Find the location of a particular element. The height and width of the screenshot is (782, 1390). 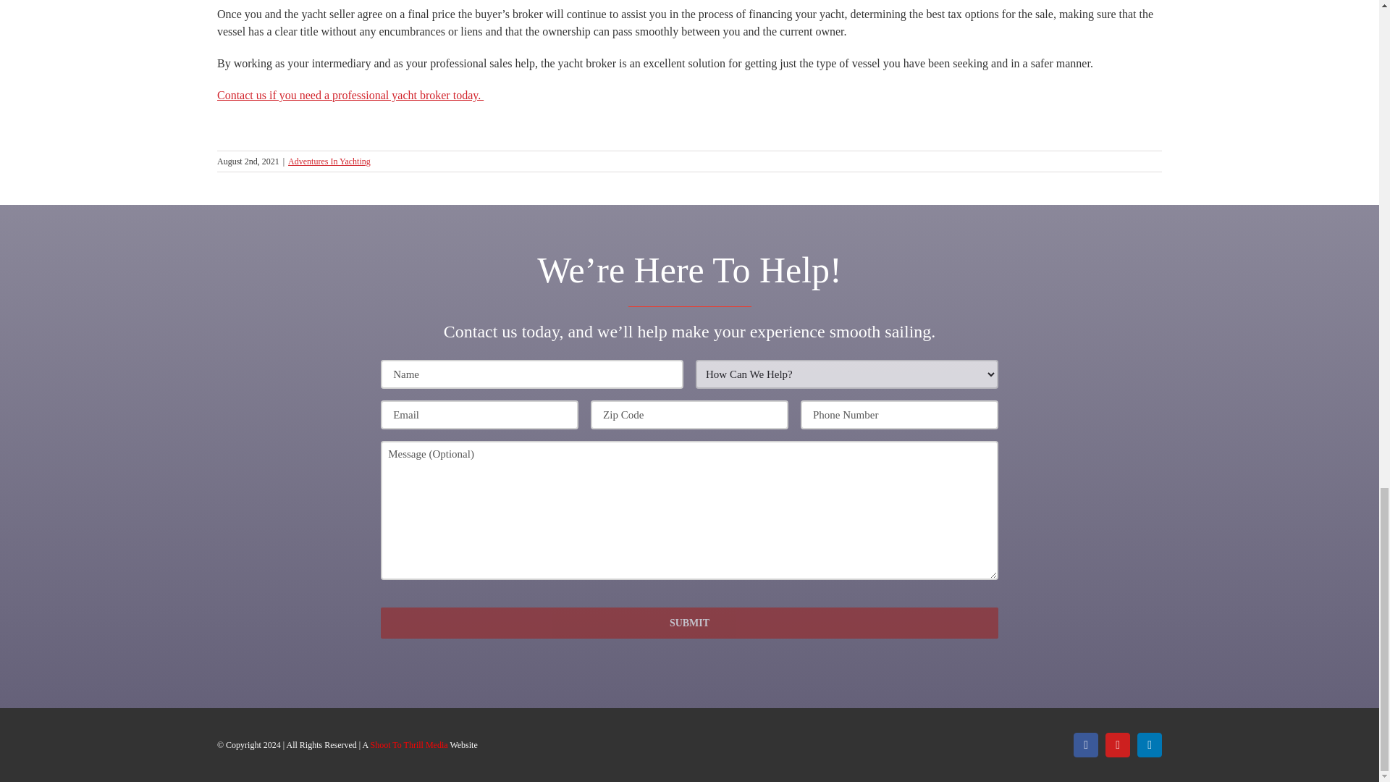

LinkedIn is located at coordinates (1150, 744).